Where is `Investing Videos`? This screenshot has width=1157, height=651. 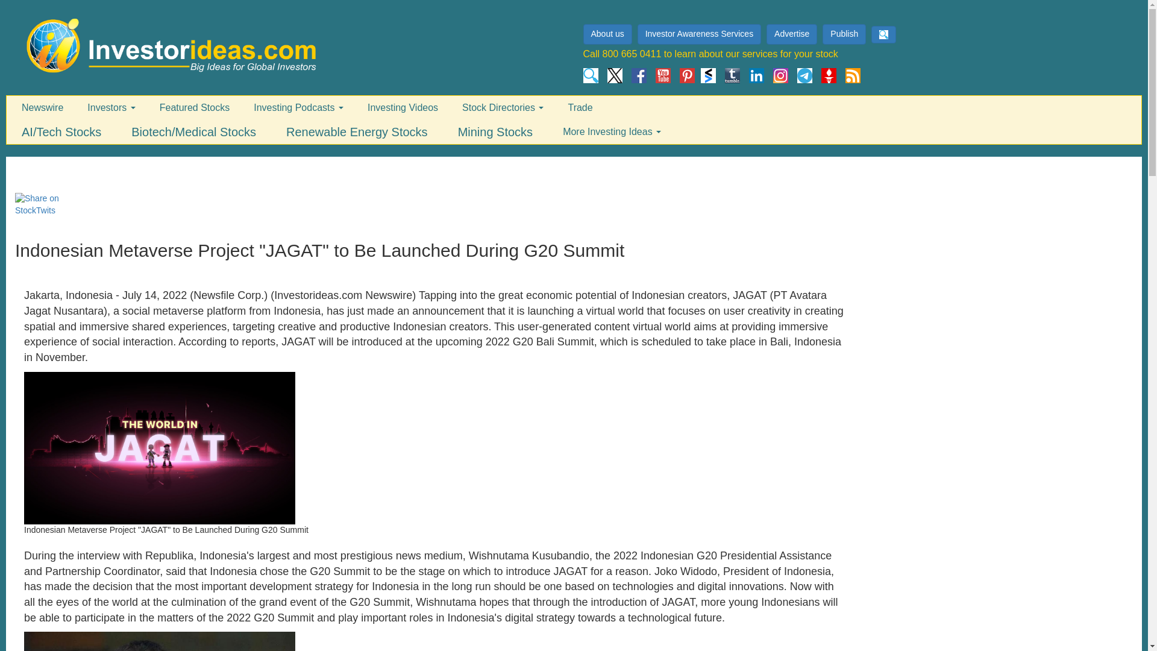
Investing Videos is located at coordinates (403, 108).